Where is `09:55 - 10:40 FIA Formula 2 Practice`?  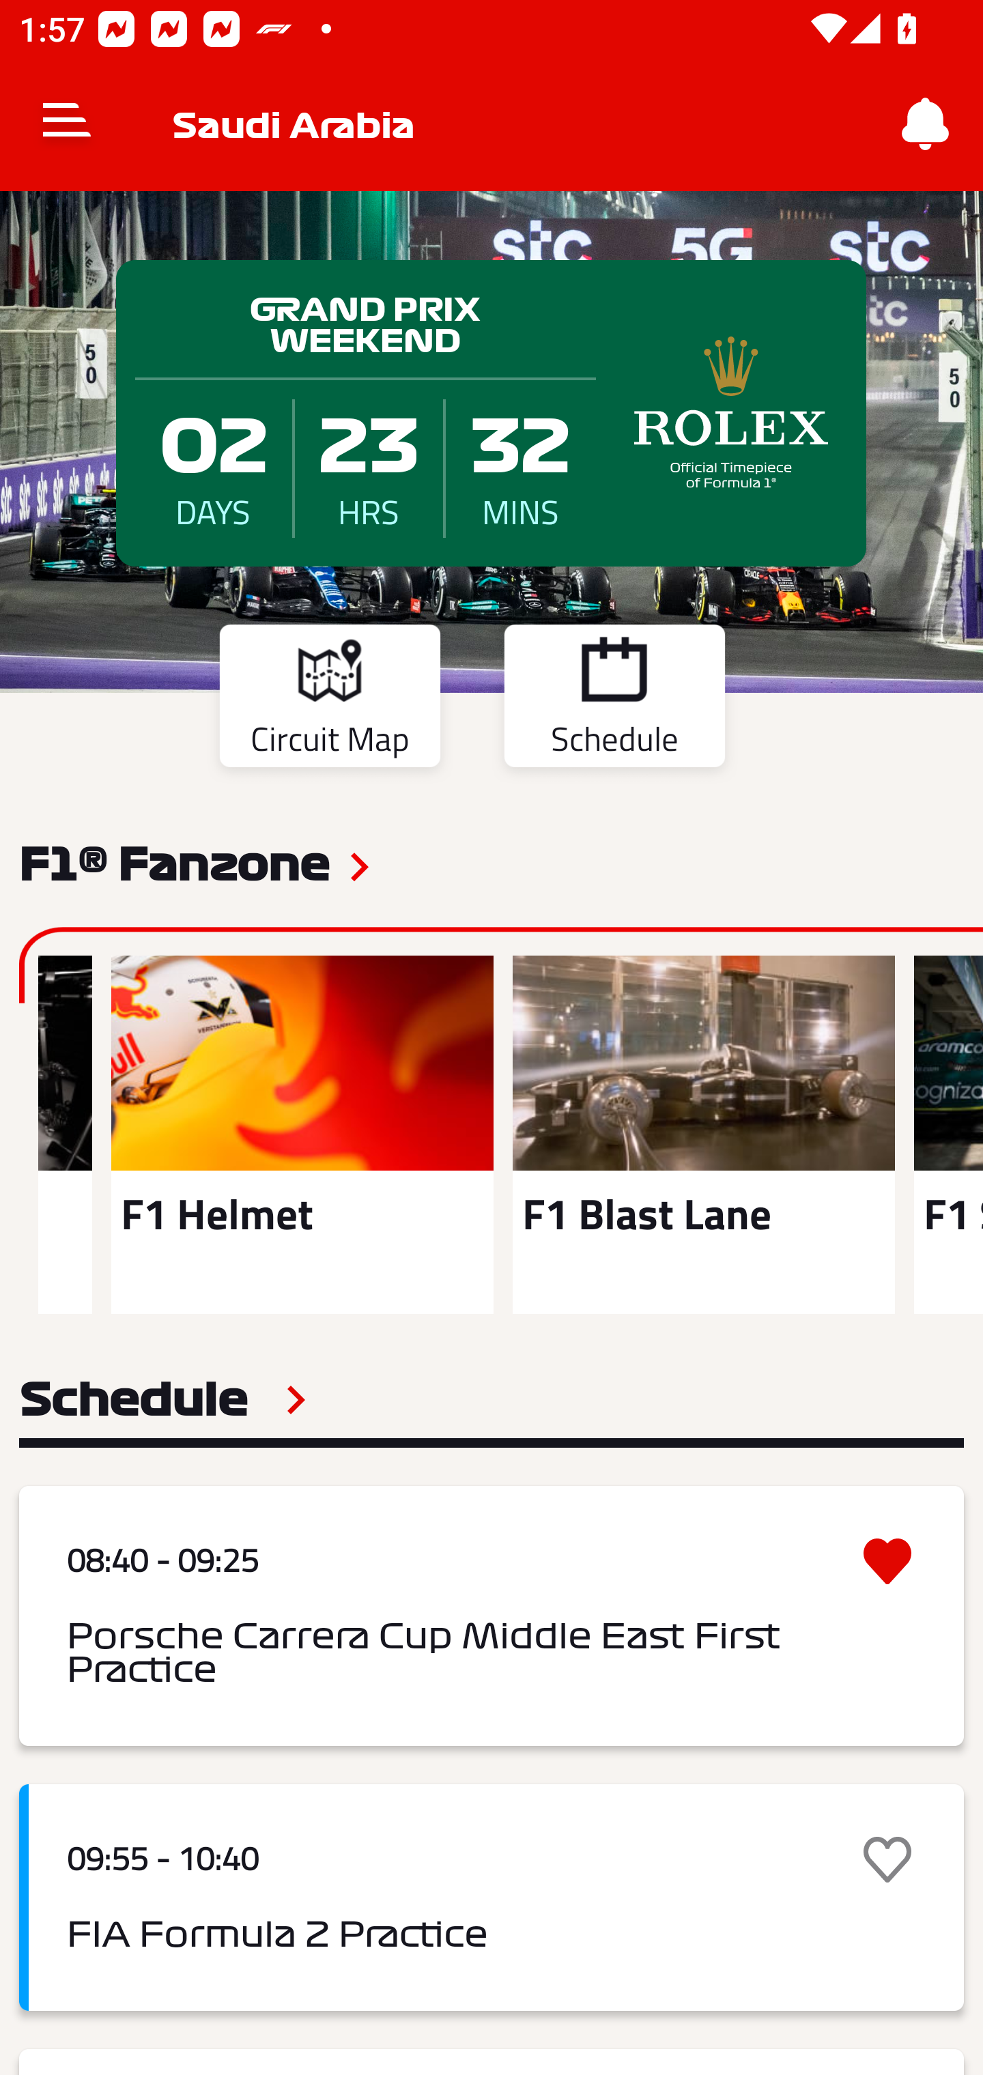
09:55 - 10:40 FIA Formula 2 Practice is located at coordinates (491, 1898).